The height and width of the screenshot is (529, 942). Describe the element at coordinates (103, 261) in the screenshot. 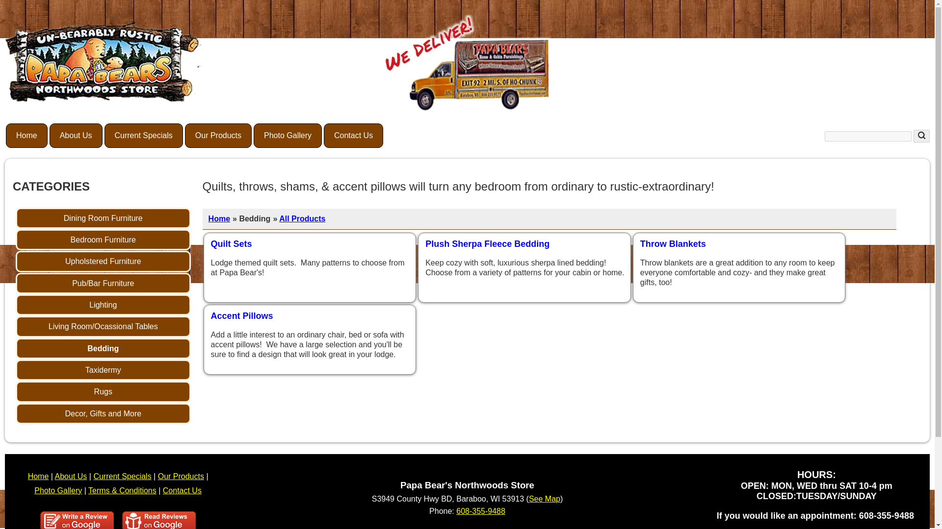

I see `Upholstered Furniture` at that location.